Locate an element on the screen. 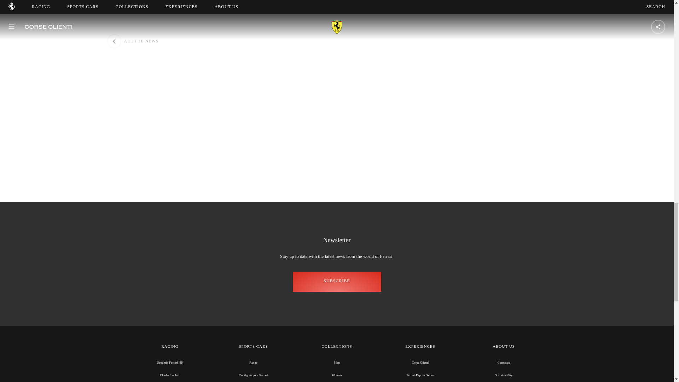  Configure your Ferrari is located at coordinates (253, 375).